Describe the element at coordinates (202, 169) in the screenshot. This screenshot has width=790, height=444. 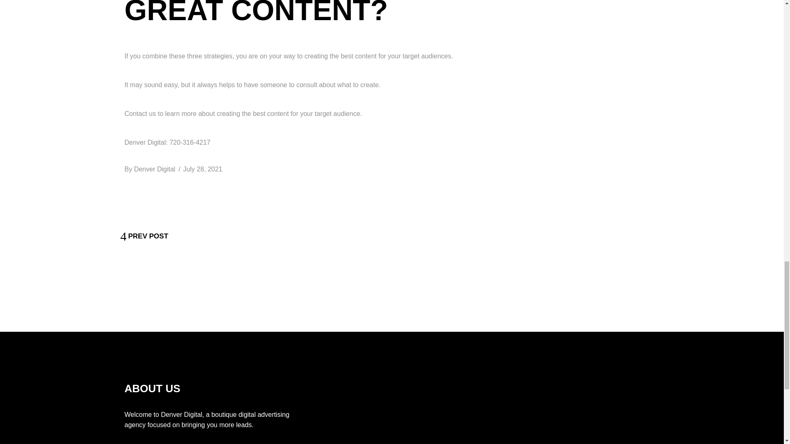
I see `How to write the best content for your target audiences` at that location.